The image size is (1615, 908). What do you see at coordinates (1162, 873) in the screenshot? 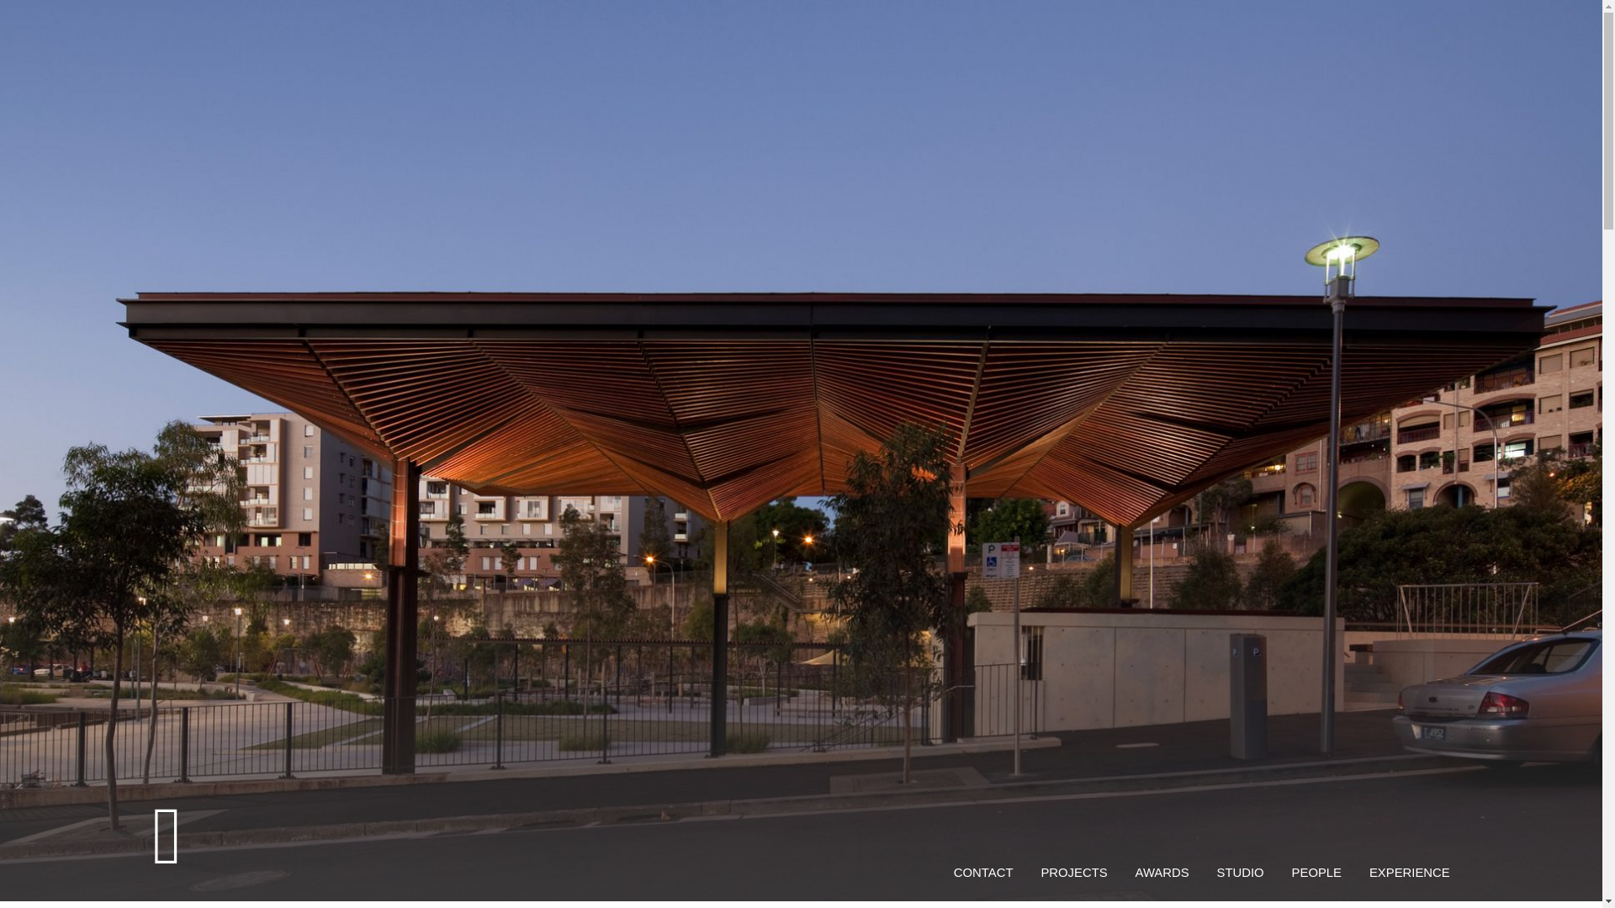
I see `AWARDS` at bounding box center [1162, 873].